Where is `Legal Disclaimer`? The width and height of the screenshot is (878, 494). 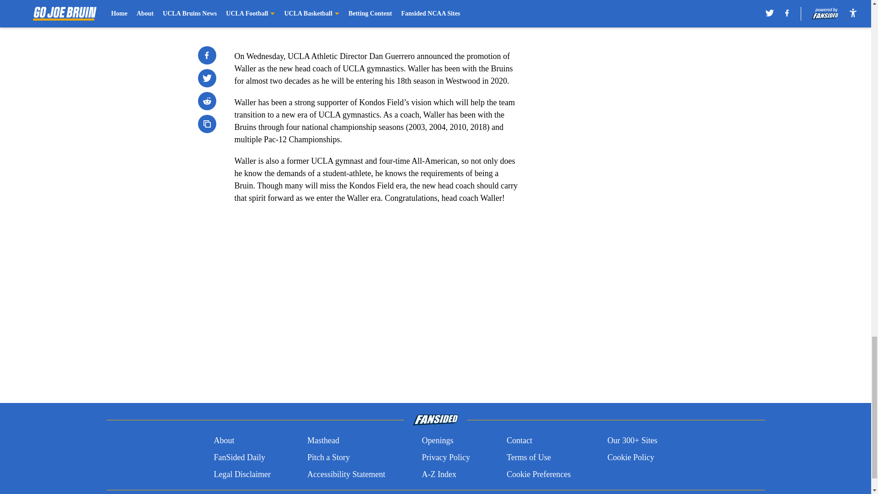
Legal Disclaimer is located at coordinates (241, 474).